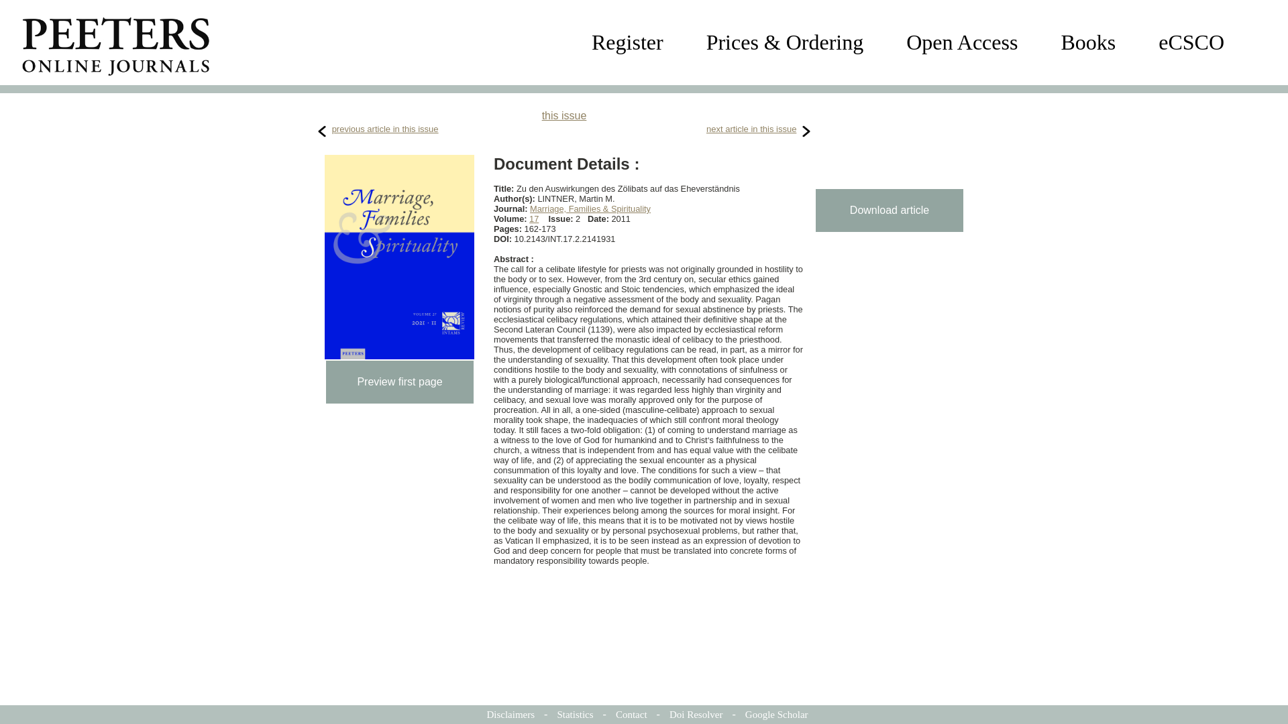 Image resolution: width=1288 pixels, height=724 pixels. What do you see at coordinates (696, 715) in the screenshot?
I see `Doi Resolver` at bounding box center [696, 715].